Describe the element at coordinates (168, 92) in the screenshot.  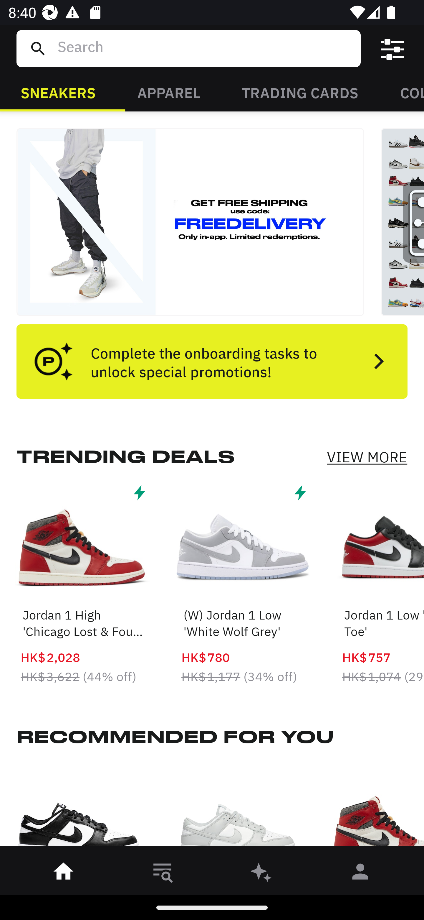
I see `APPAREL` at that location.